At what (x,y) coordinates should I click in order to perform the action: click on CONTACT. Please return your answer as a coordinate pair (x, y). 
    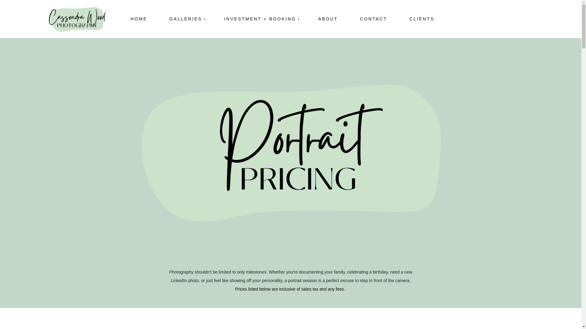
    Looking at the image, I should click on (376, 19).